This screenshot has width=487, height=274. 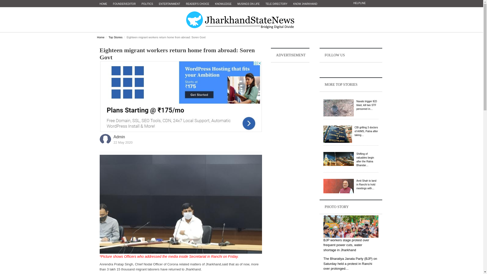 What do you see at coordinates (276, 4) in the screenshot?
I see `TELE DIRECTORY` at bounding box center [276, 4].